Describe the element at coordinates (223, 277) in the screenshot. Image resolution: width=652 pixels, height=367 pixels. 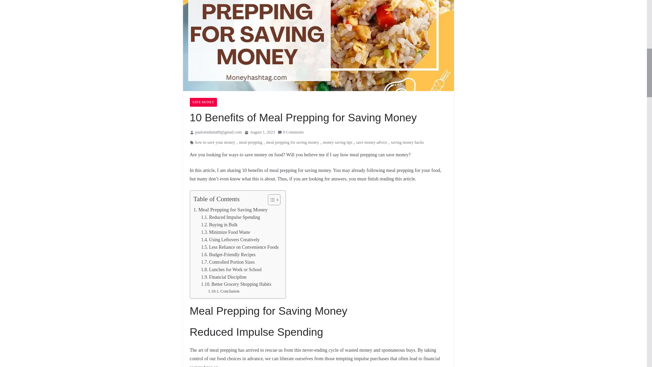
I see `Financial Discipline` at that location.